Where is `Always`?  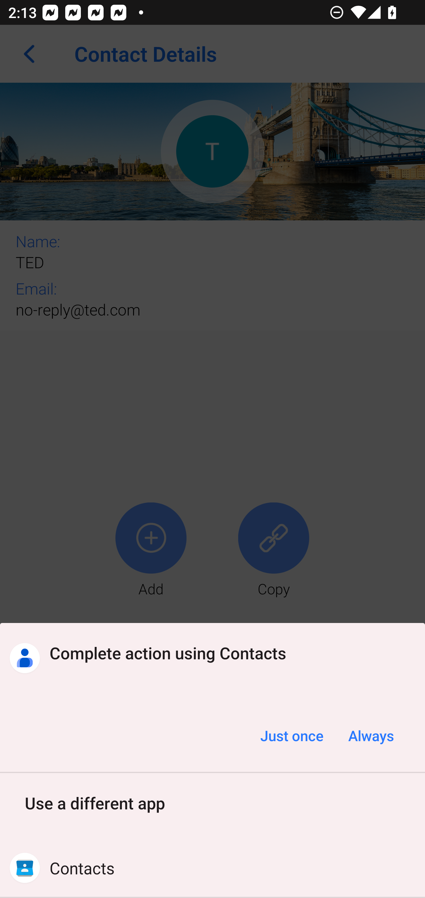
Always is located at coordinates (371, 736).